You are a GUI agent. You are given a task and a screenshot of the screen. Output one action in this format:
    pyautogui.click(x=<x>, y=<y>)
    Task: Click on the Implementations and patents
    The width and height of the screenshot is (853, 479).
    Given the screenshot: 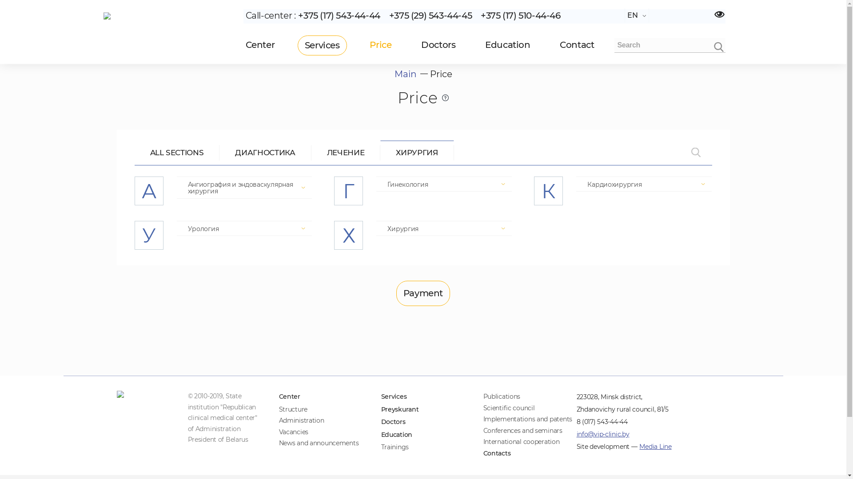 What is the action you would take?
    pyautogui.click(x=528, y=420)
    